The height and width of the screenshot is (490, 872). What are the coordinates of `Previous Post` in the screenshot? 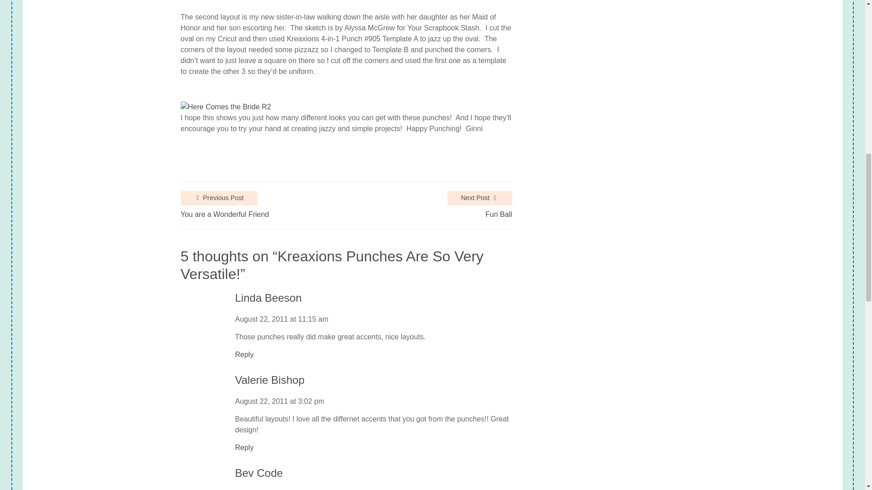 It's located at (219, 198).